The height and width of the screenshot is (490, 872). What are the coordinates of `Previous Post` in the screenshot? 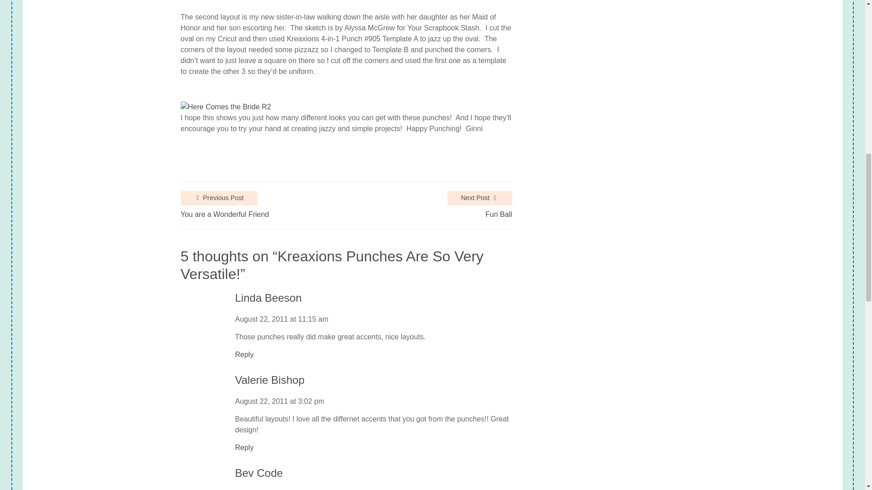 It's located at (219, 198).